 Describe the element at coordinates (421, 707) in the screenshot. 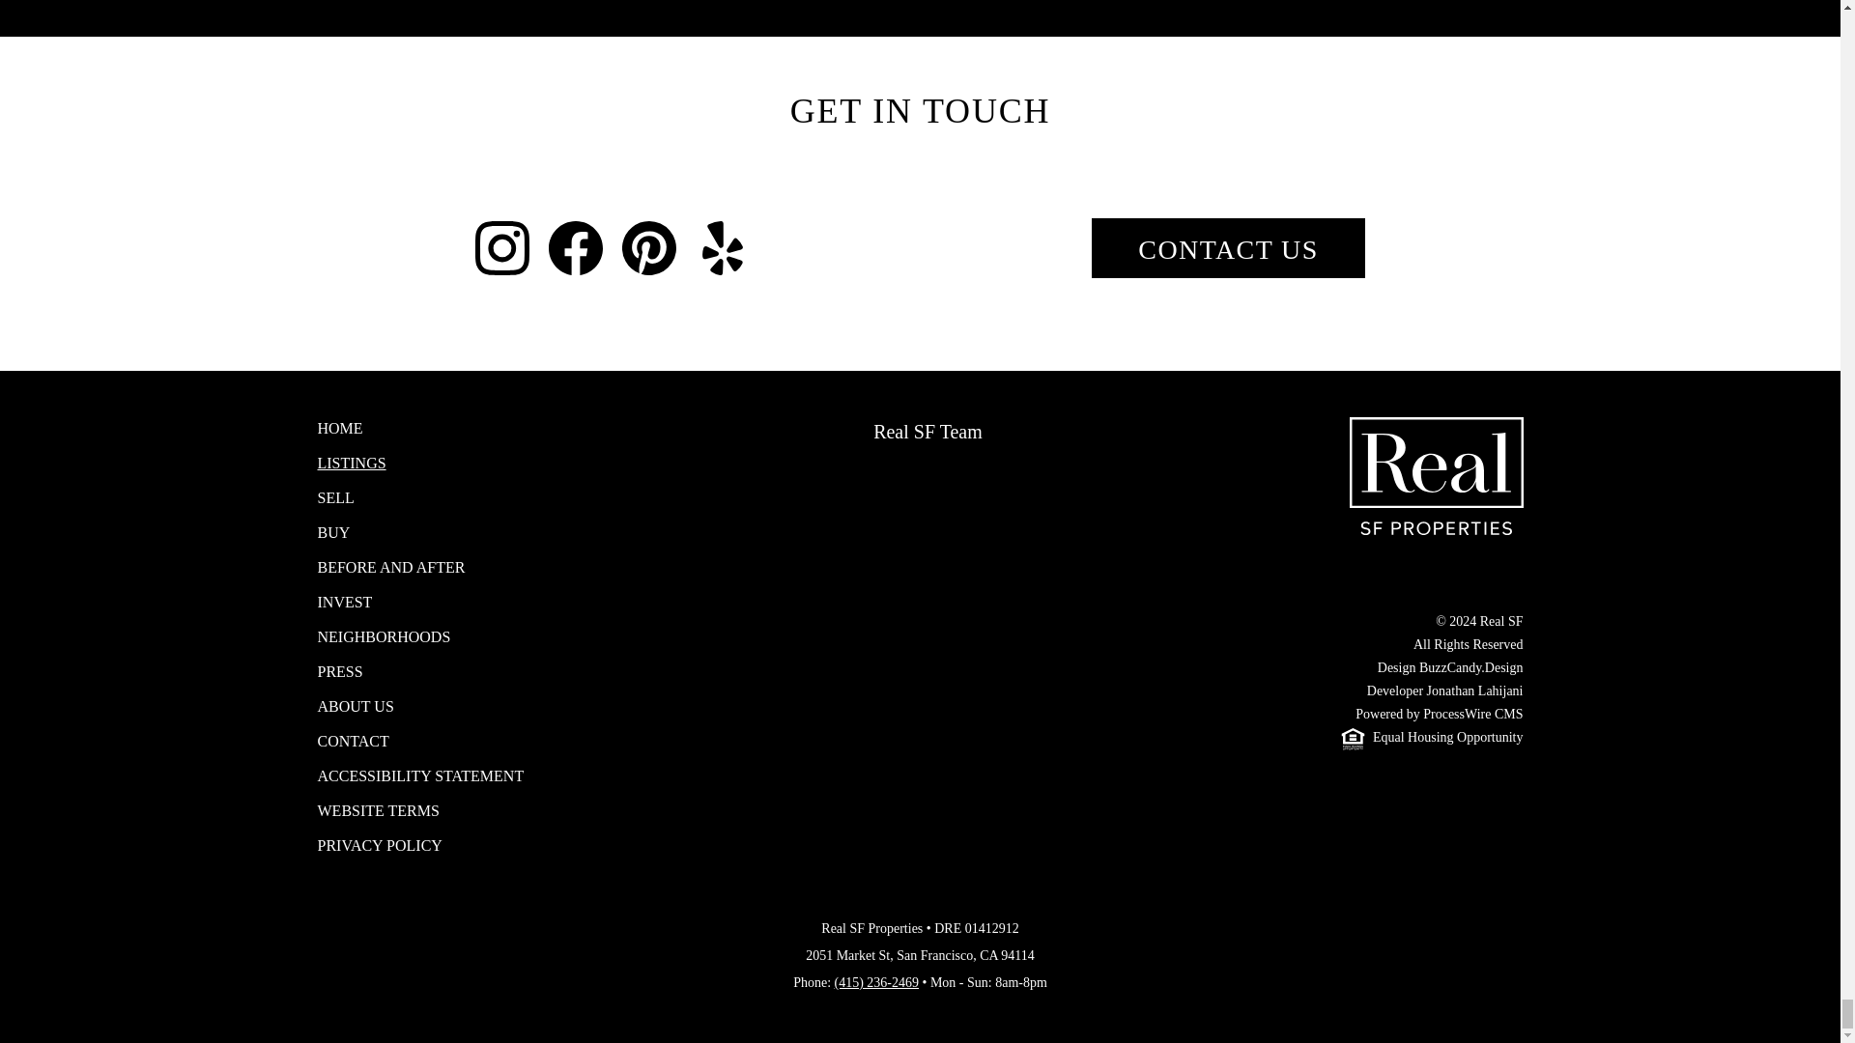

I see `ABOUT US` at that location.